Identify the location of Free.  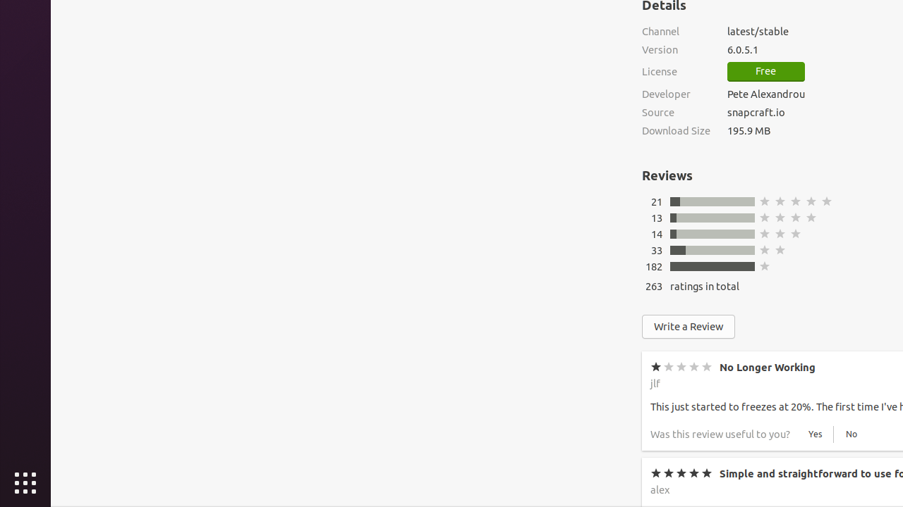
(766, 72).